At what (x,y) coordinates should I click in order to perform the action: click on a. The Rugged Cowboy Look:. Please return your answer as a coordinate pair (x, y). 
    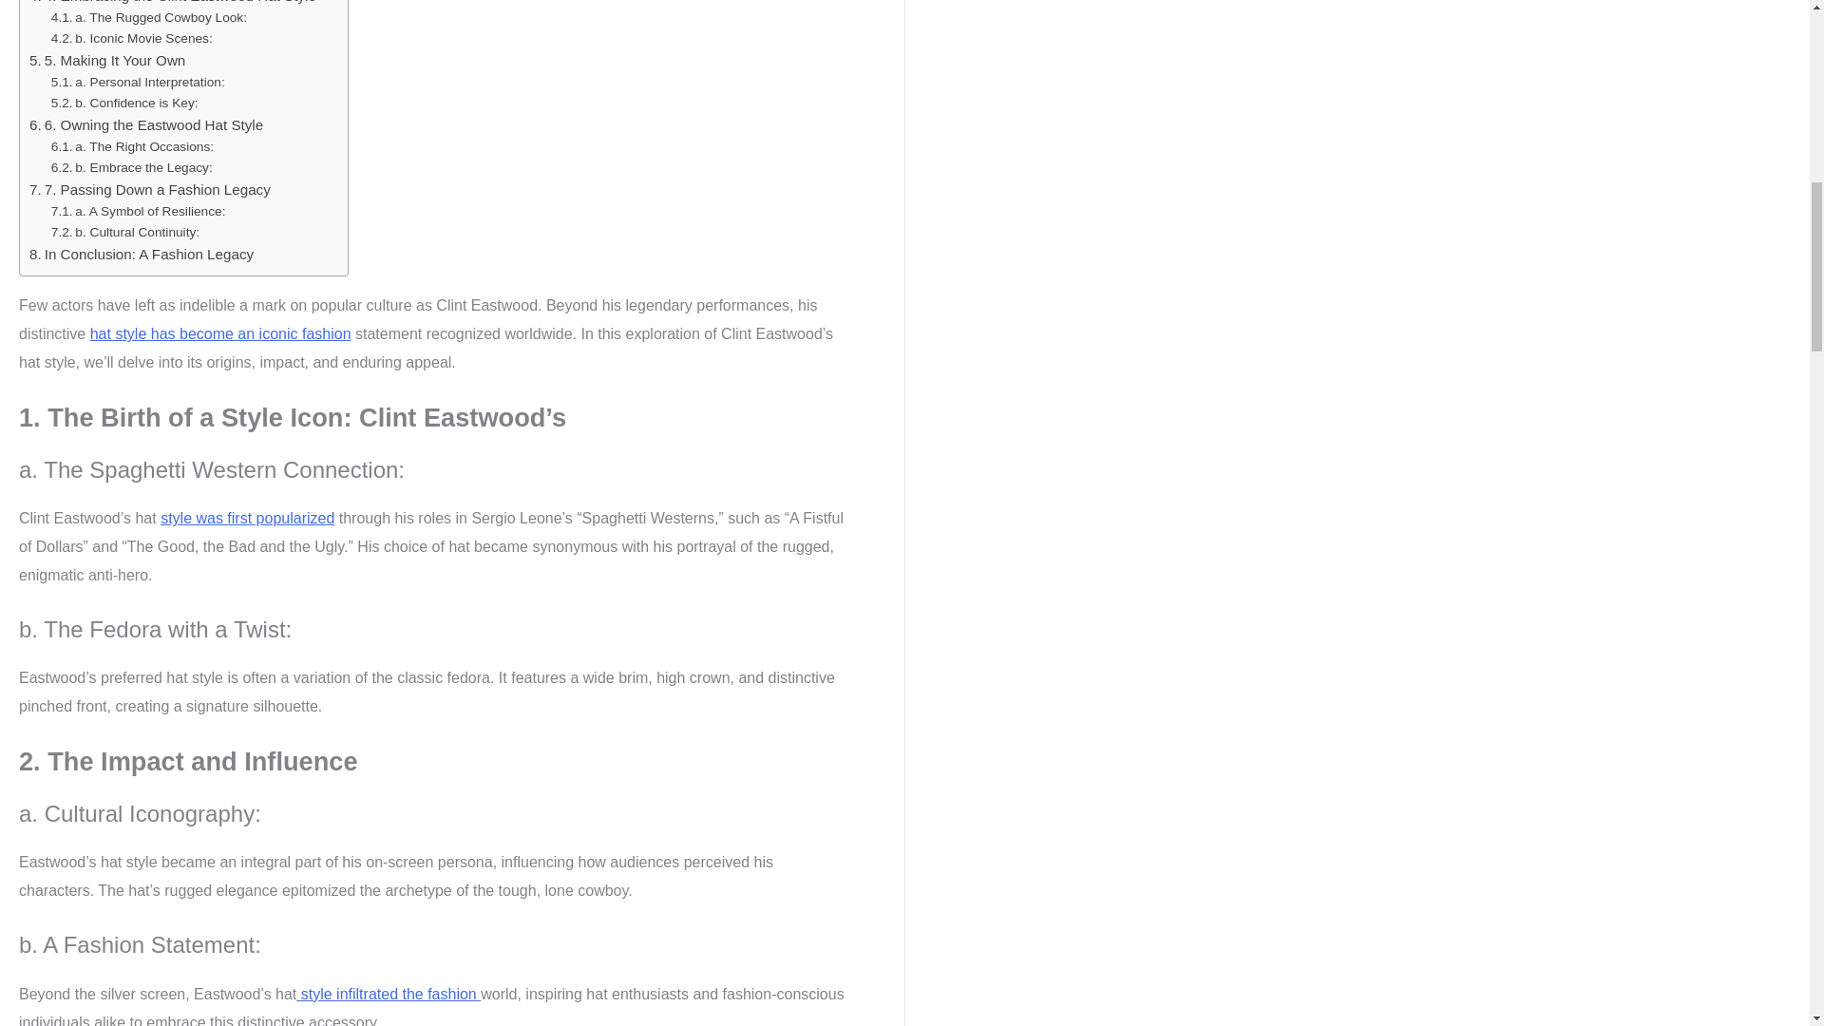
    Looking at the image, I should click on (148, 17).